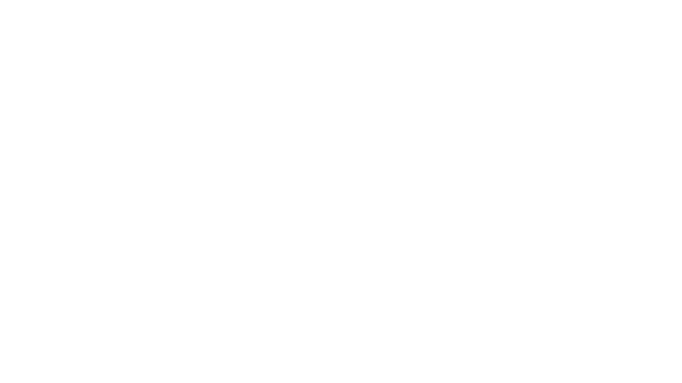  Describe the element at coordinates (48, 20) in the screenshot. I see `Match half/full width forms` at that location.